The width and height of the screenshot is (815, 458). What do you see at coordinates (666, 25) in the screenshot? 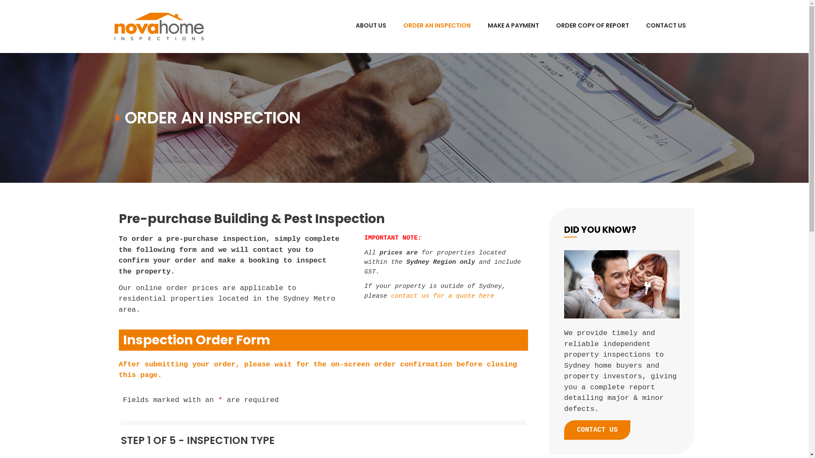
I see `CONTACT US` at bounding box center [666, 25].